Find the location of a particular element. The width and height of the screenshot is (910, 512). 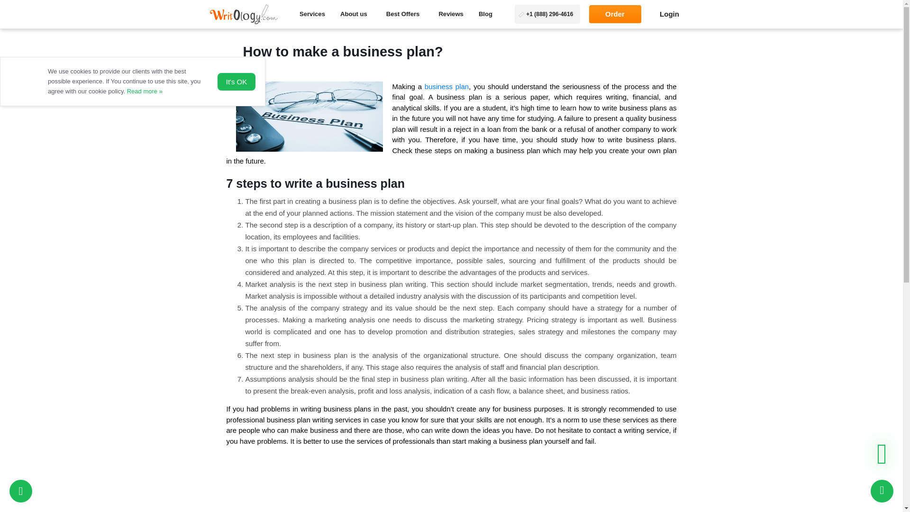

Reviews is located at coordinates (451, 14).